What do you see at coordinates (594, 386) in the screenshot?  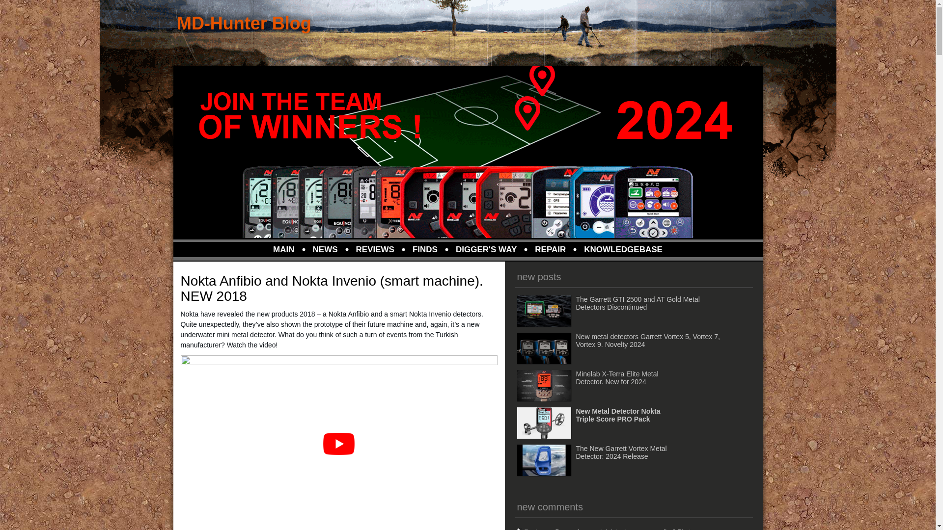 I see `Minelab X-Terra Elite Metal Detector. New for 2024` at bounding box center [594, 386].